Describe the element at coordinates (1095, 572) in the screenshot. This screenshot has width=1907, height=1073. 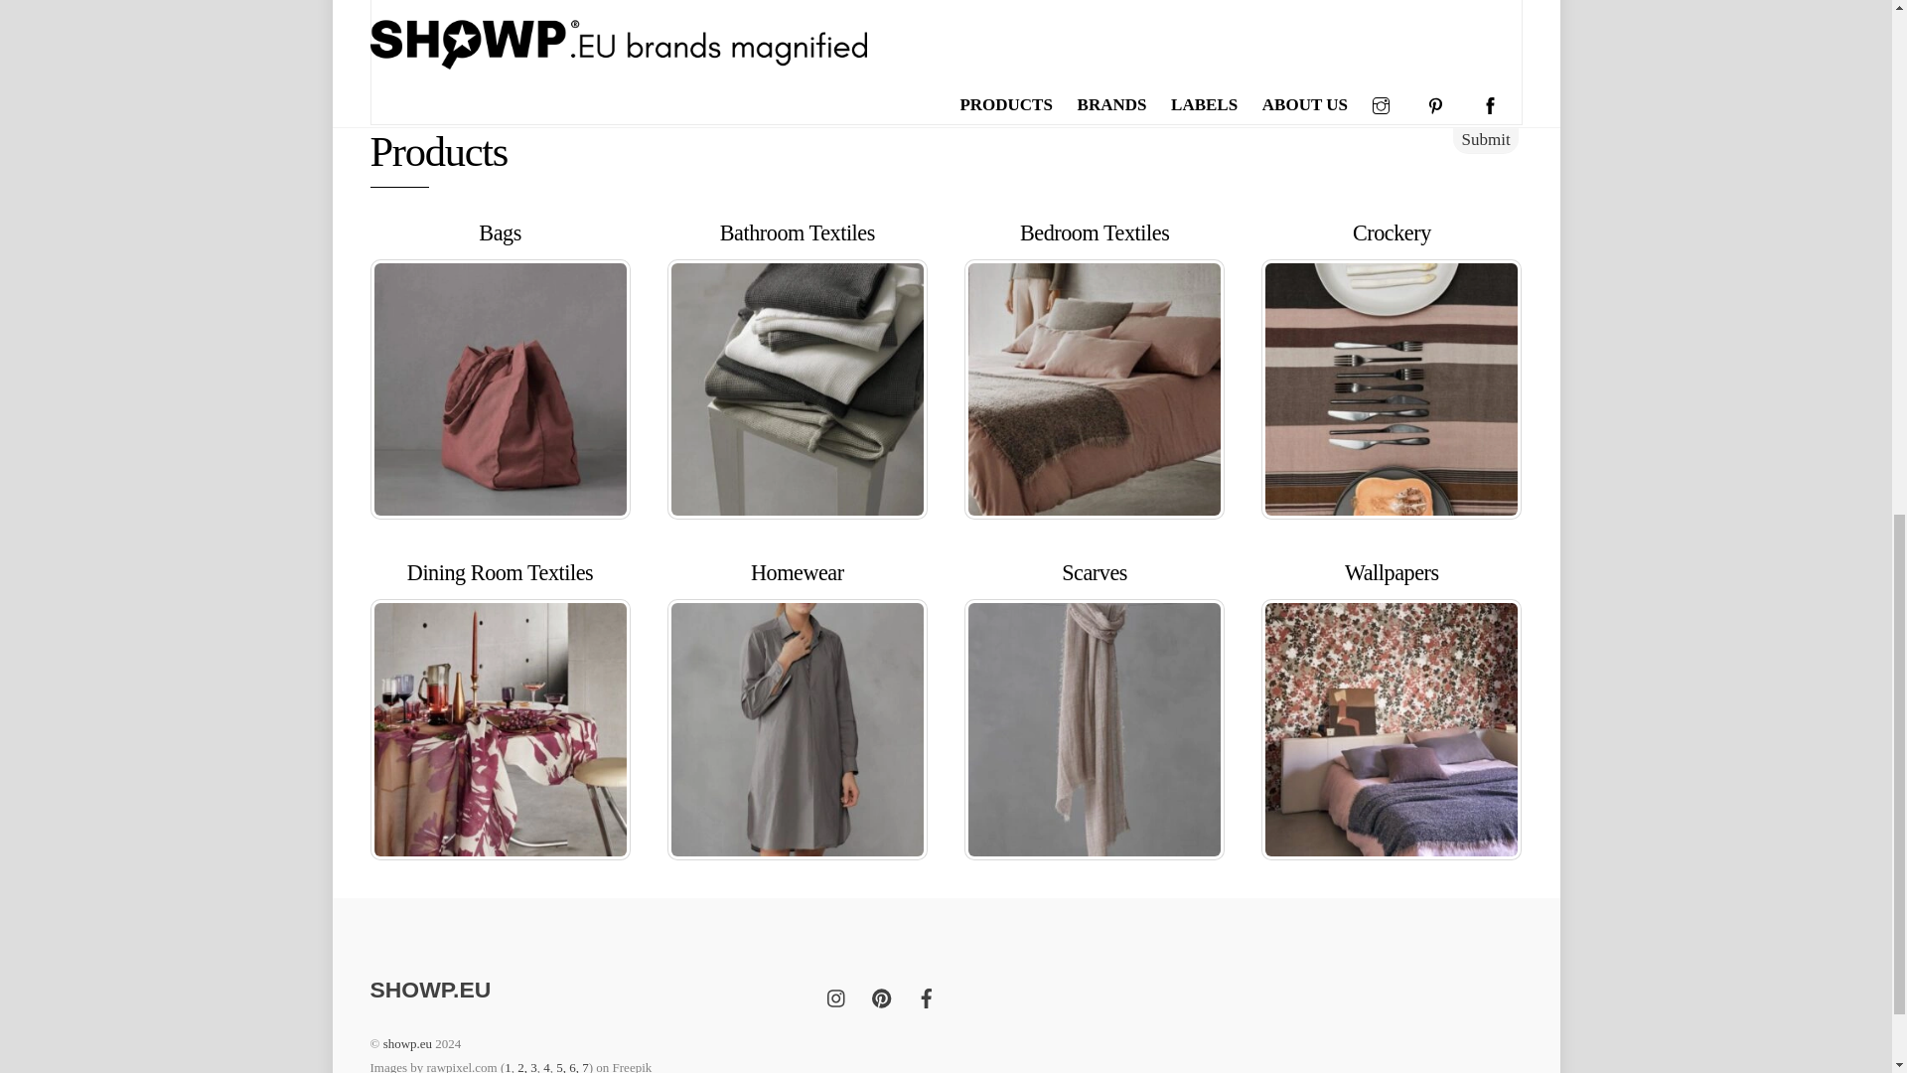
I see `Scarves` at that location.